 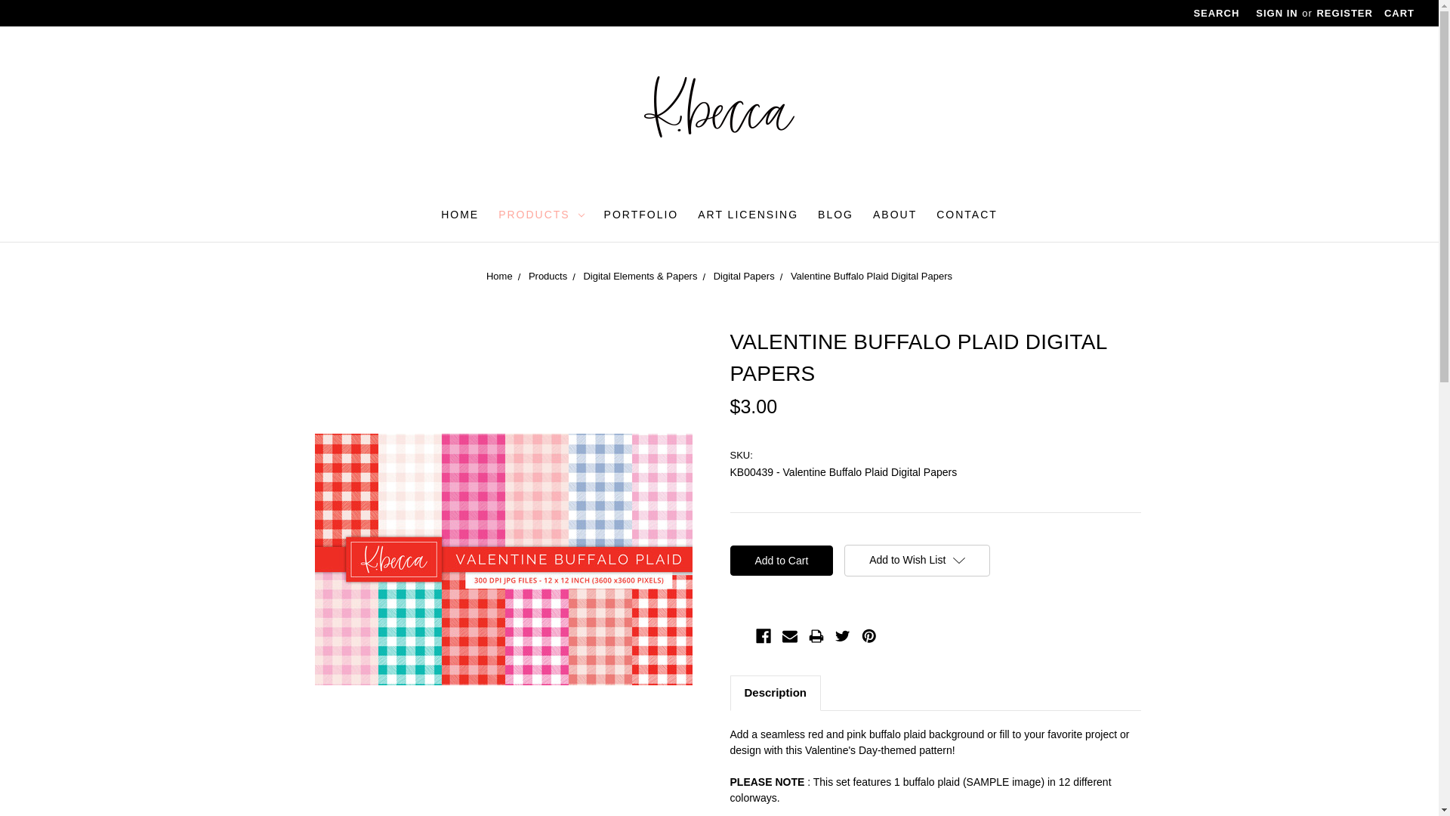 I want to click on REGISTER, so click(x=1344, y=16).